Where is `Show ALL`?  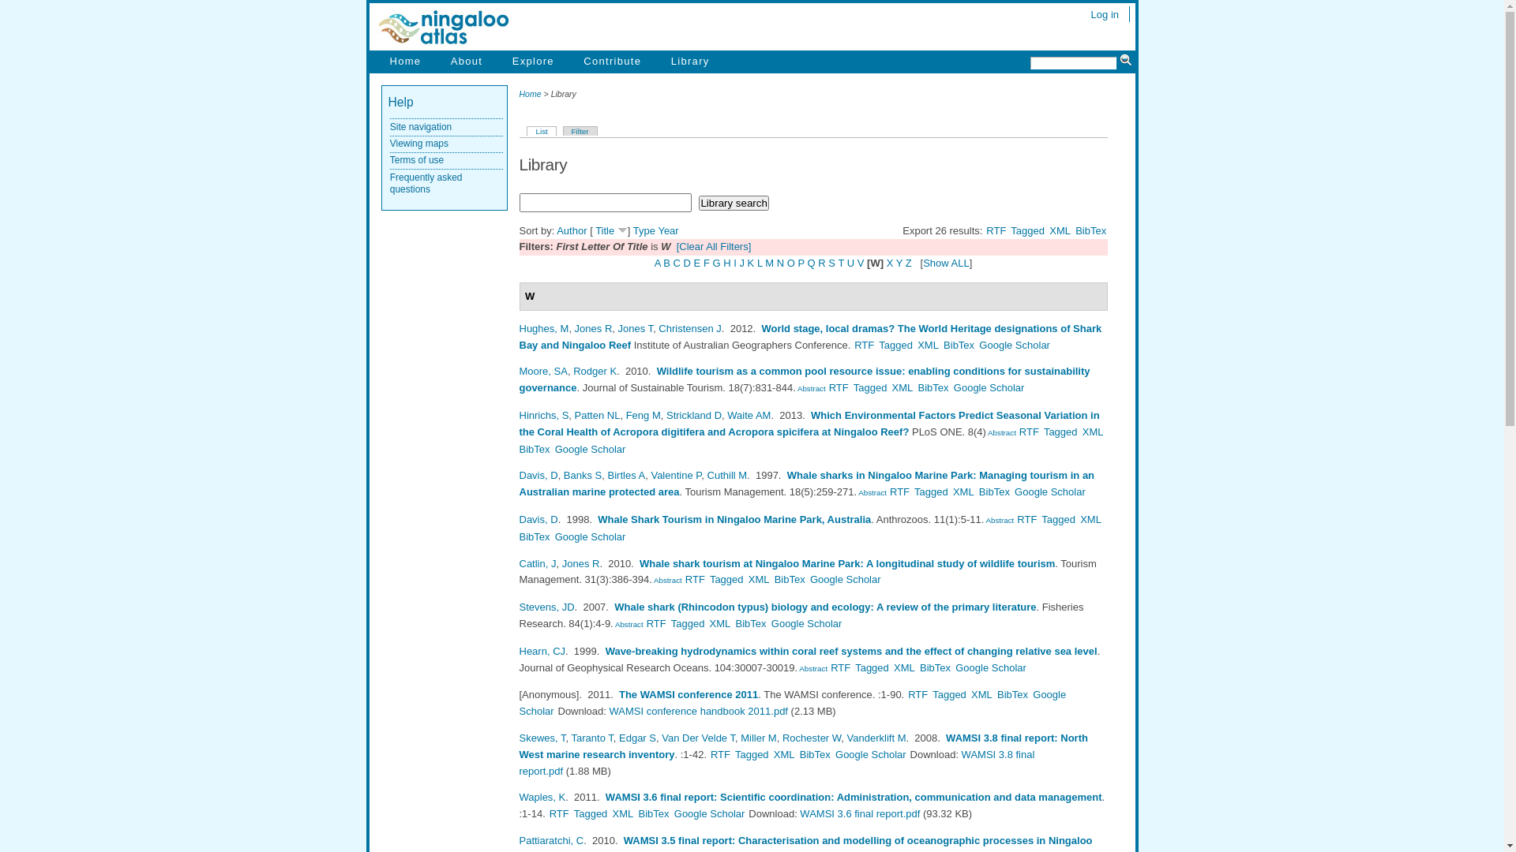 Show ALL is located at coordinates (946, 263).